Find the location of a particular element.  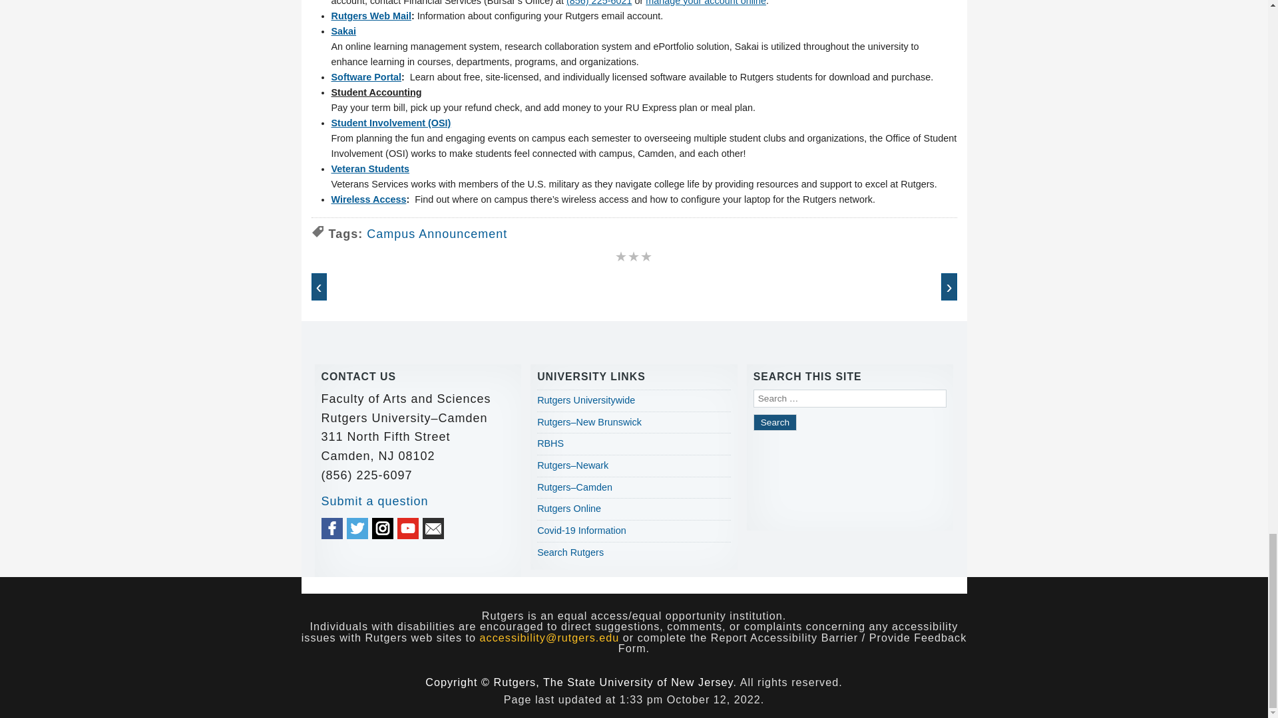

Search is located at coordinates (775, 423).